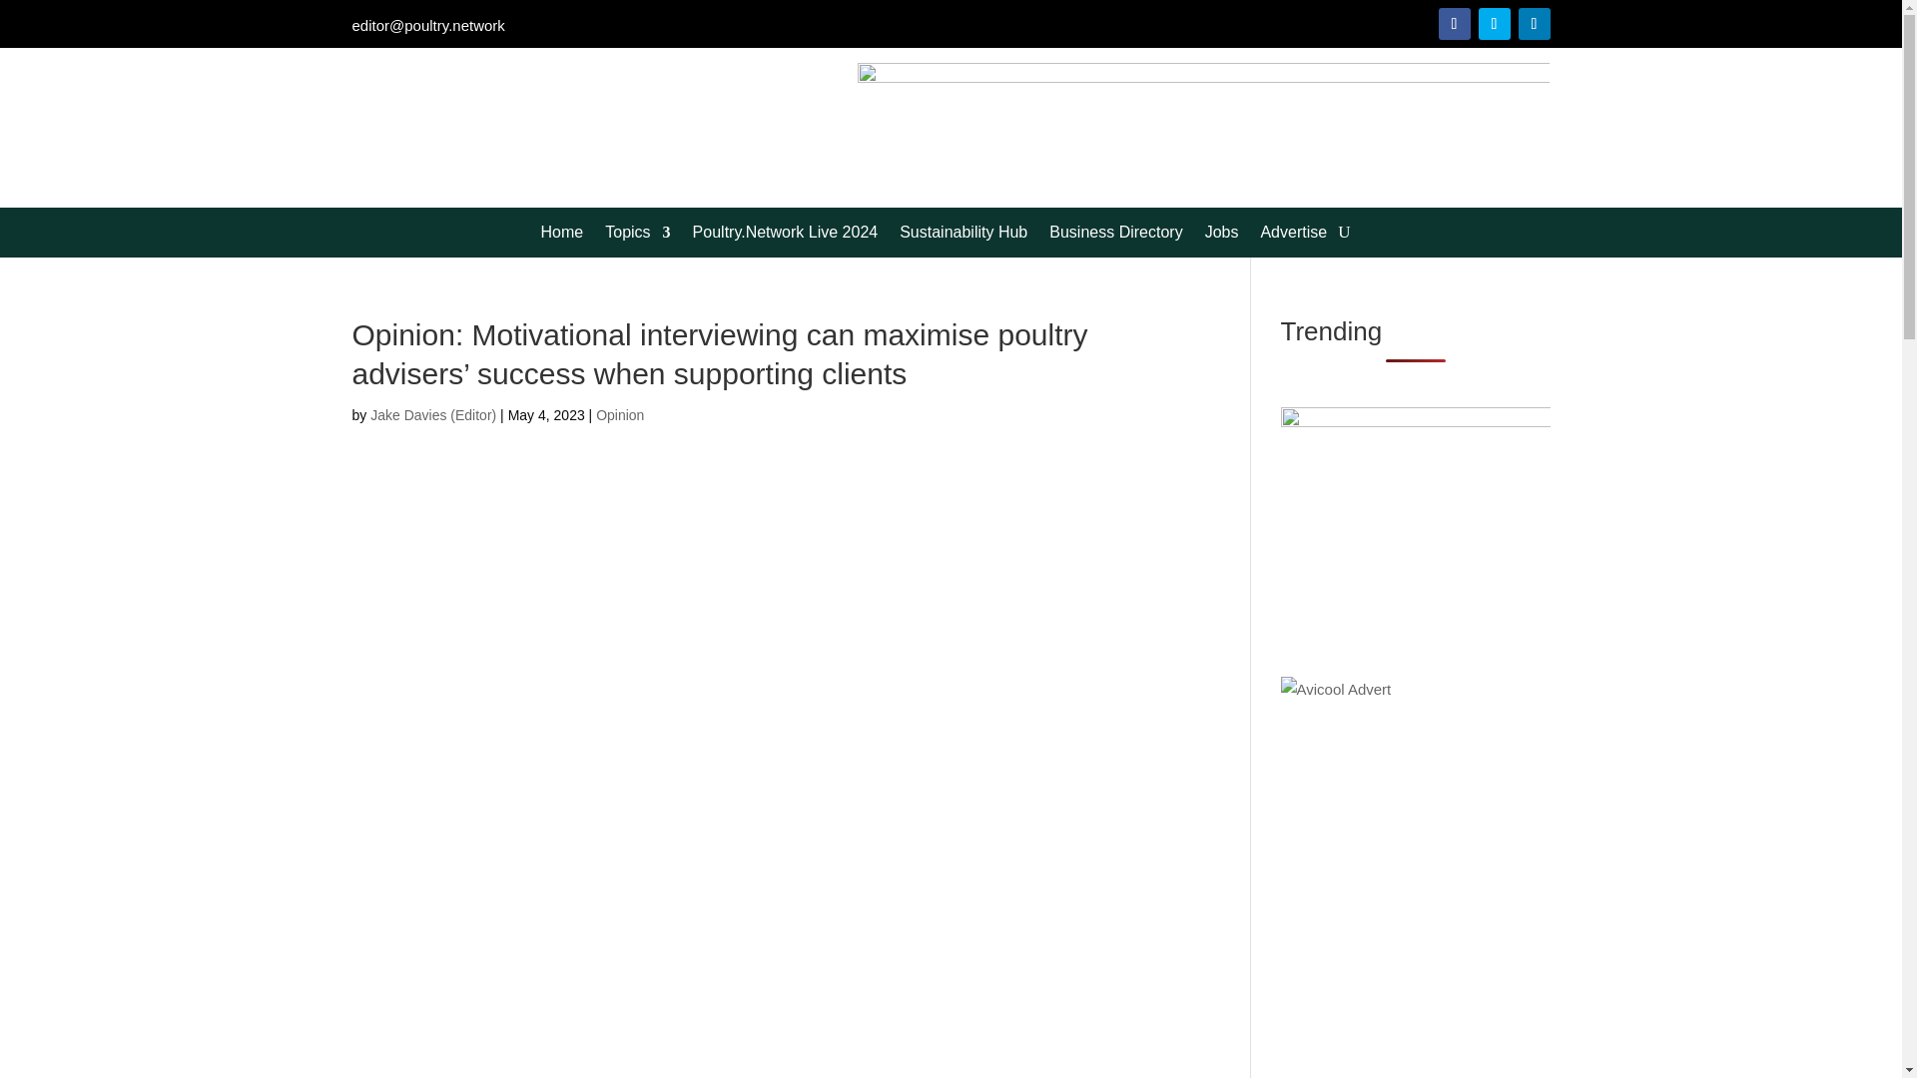  I want to click on Jobs, so click(1222, 236).